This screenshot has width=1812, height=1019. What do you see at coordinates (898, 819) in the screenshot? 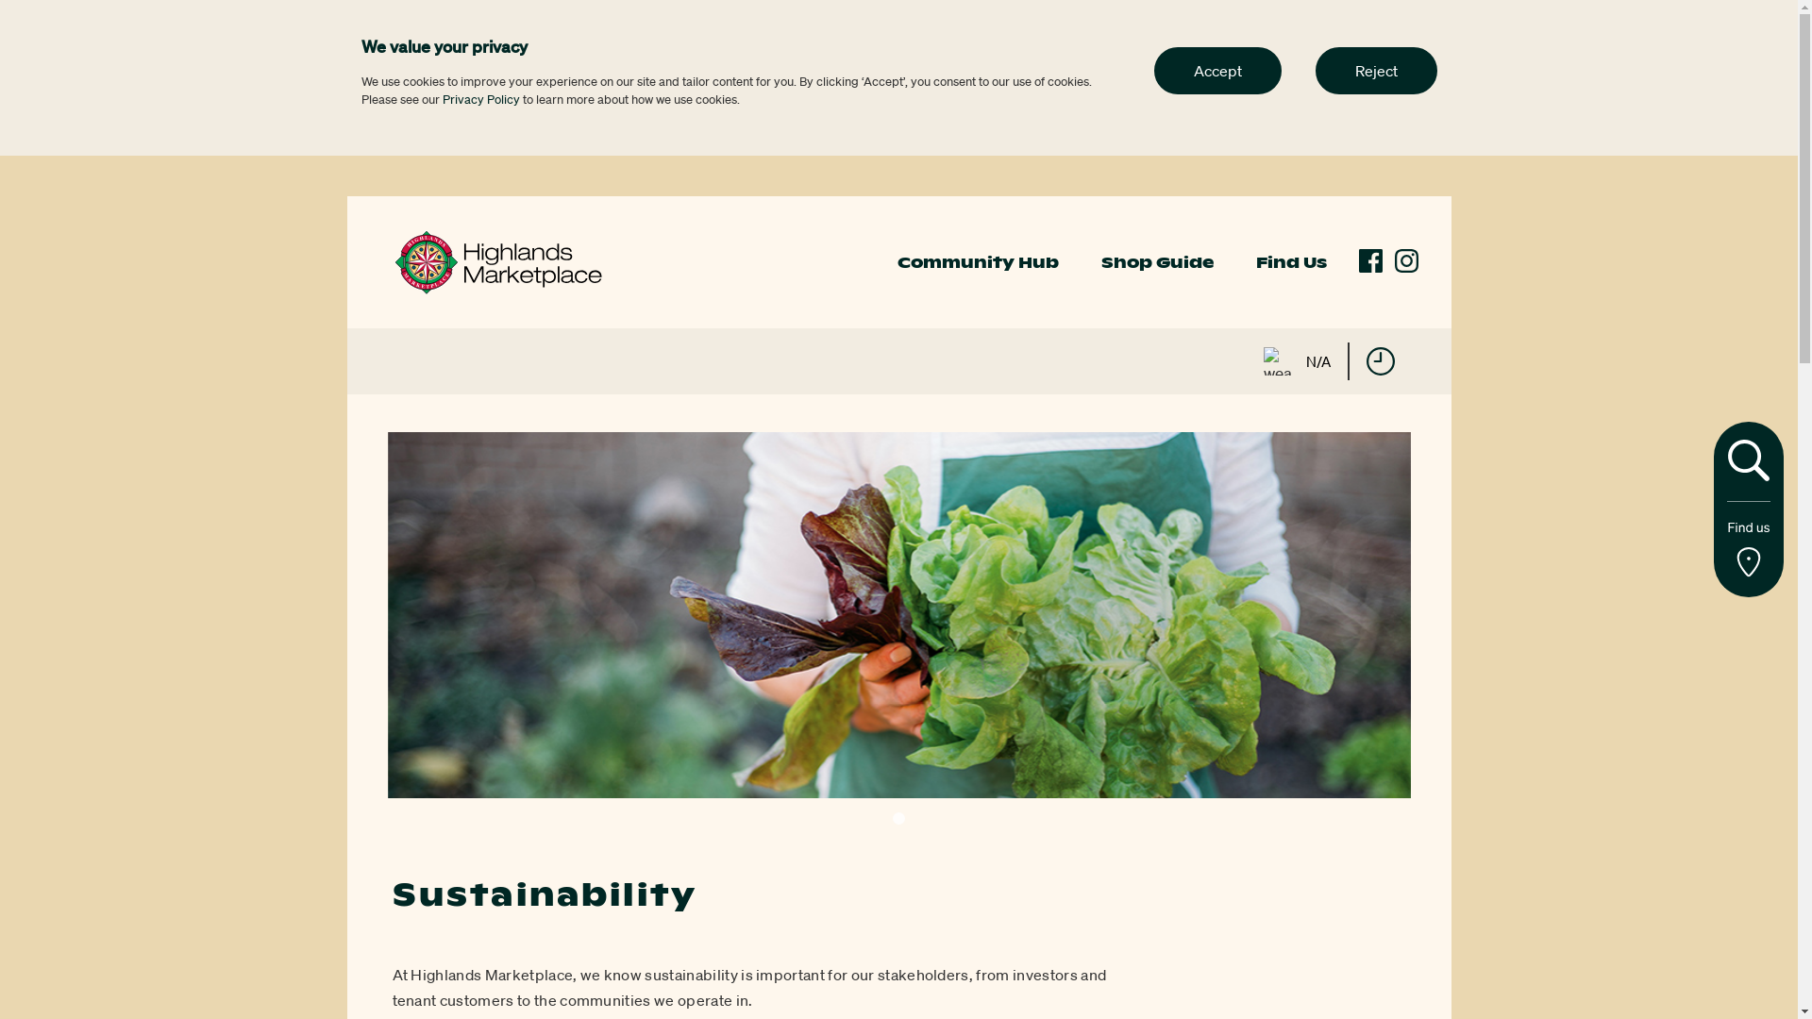
I see `1` at bounding box center [898, 819].